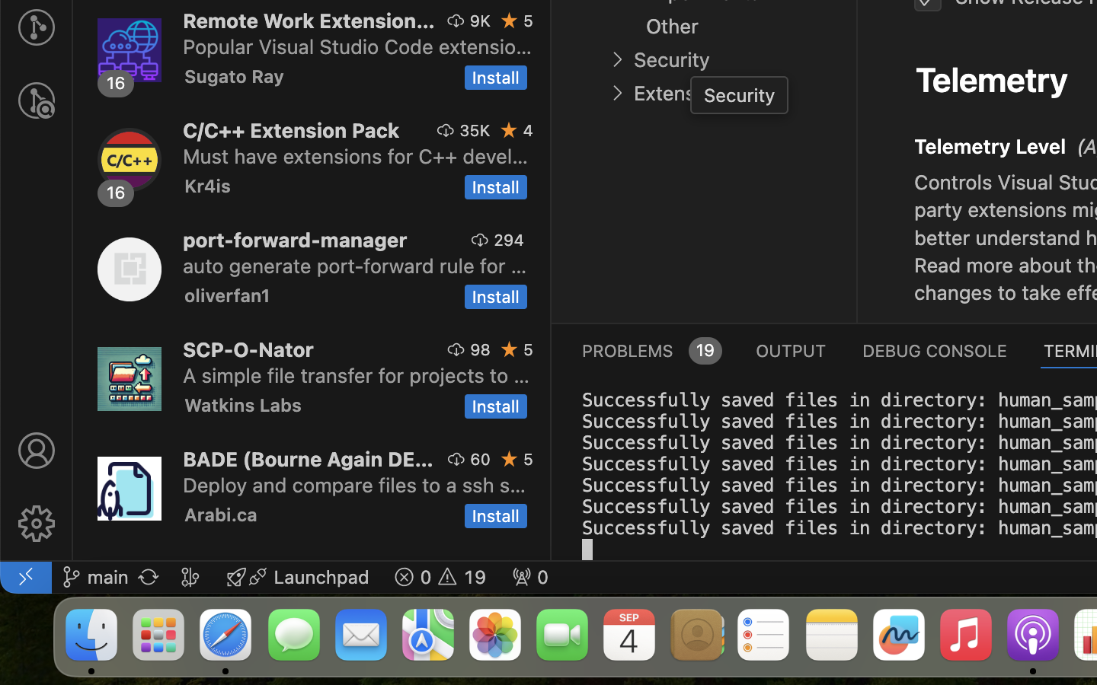 This screenshot has height=685, width=1097. What do you see at coordinates (248, 349) in the screenshot?
I see `SCP-O-Nator` at bounding box center [248, 349].